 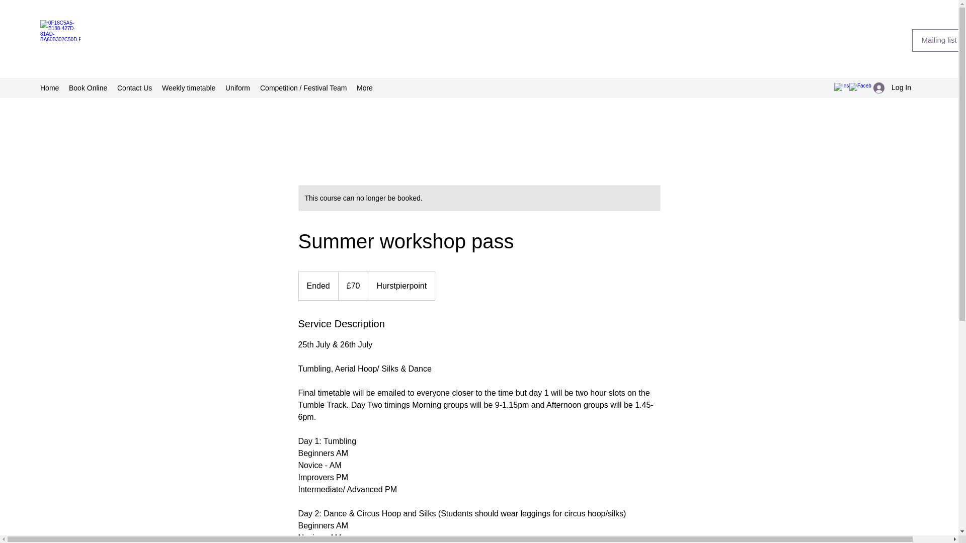 I want to click on Contact Us, so click(x=134, y=87).